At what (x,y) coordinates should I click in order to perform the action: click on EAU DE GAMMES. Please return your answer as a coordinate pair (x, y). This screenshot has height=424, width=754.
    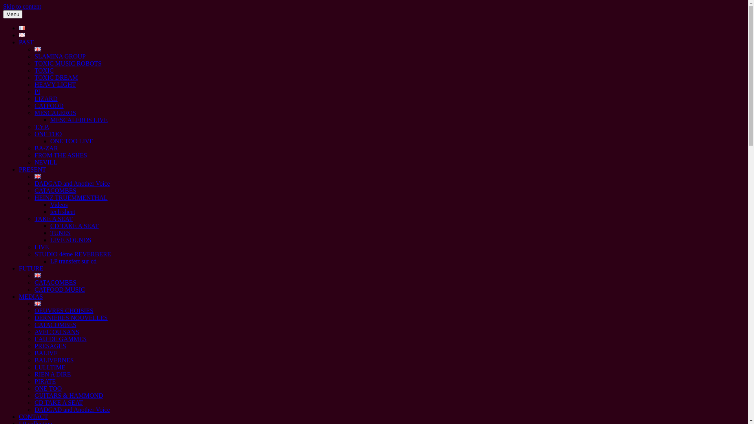
    Looking at the image, I should click on (60, 339).